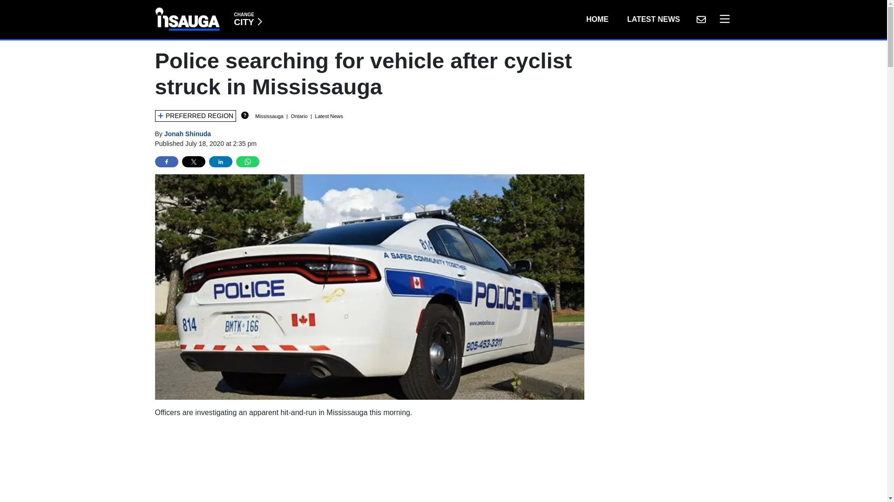 The image size is (894, 502). What do you see at coordinates (248, 19) in the screenshot?
I see `HOME` at bounding box center [248, 19].